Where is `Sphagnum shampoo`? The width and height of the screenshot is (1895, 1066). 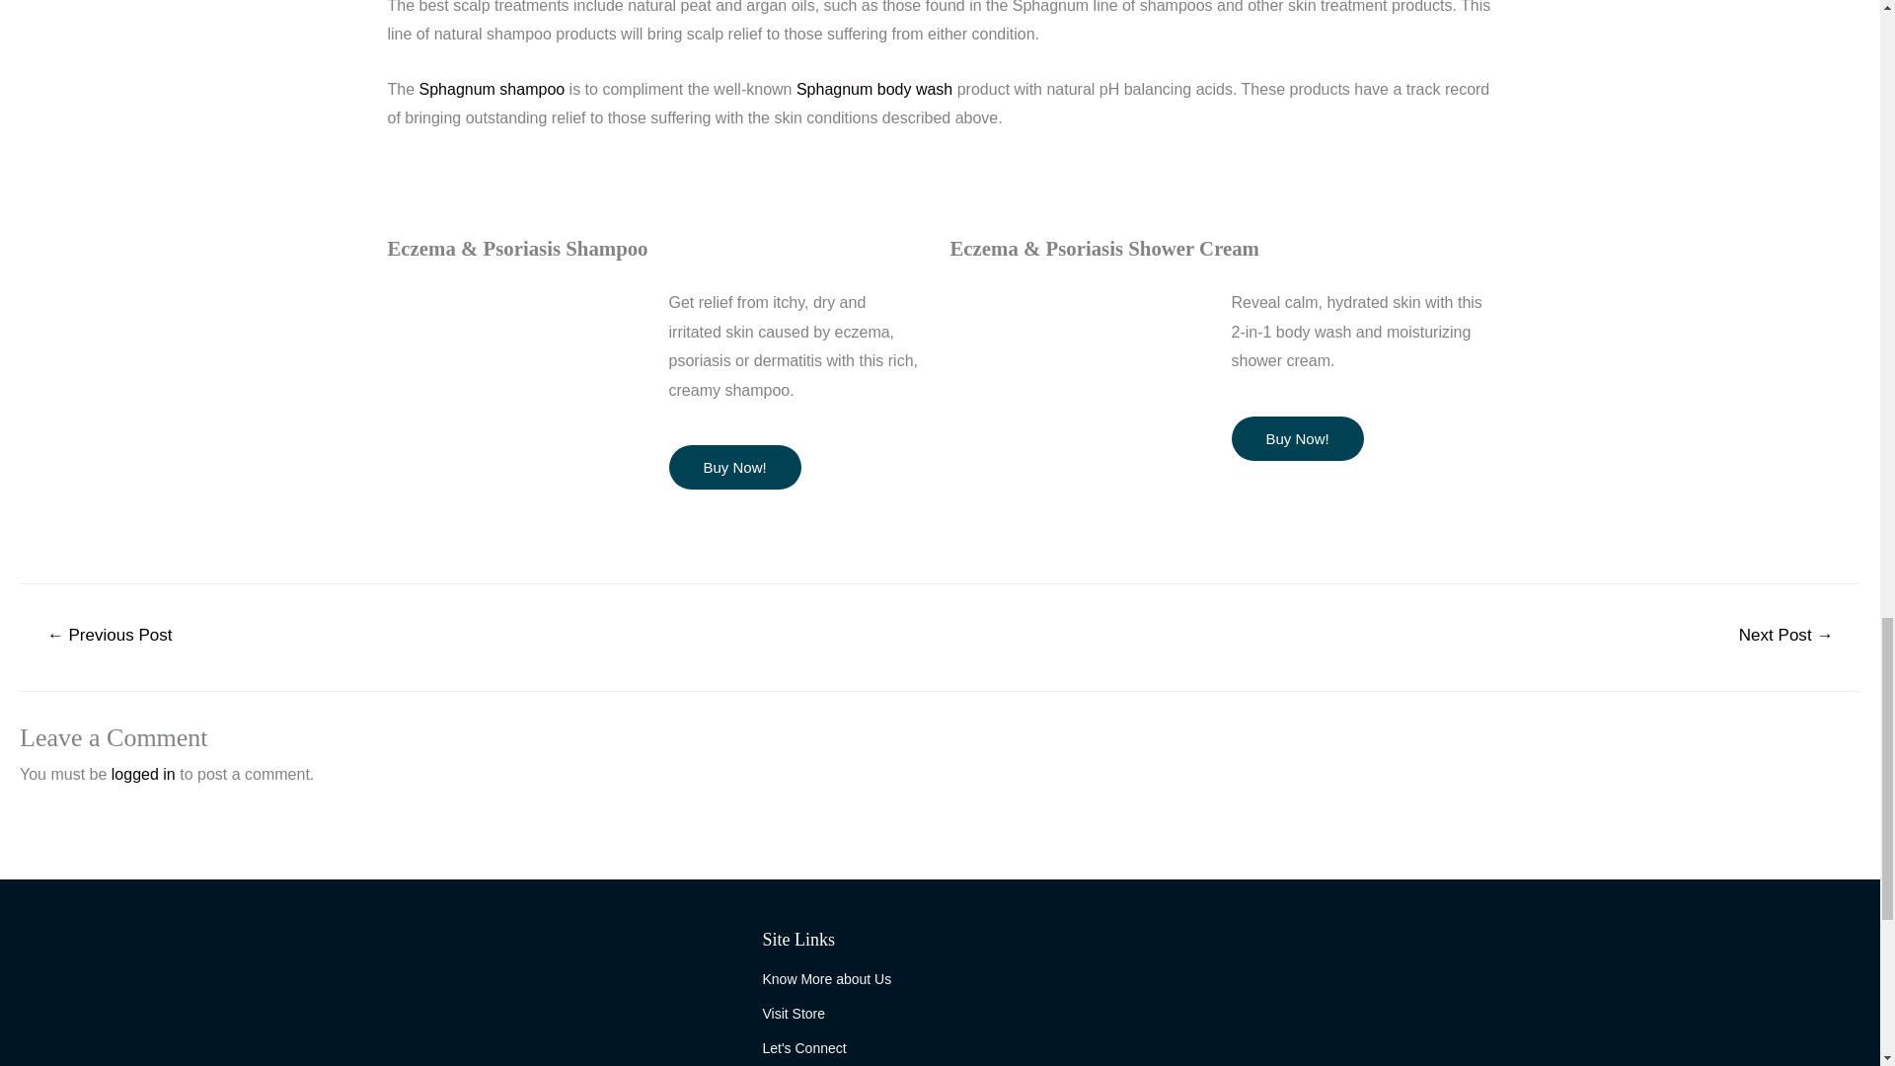
Sphagnum shampoo is located at coordinates (492, 89).